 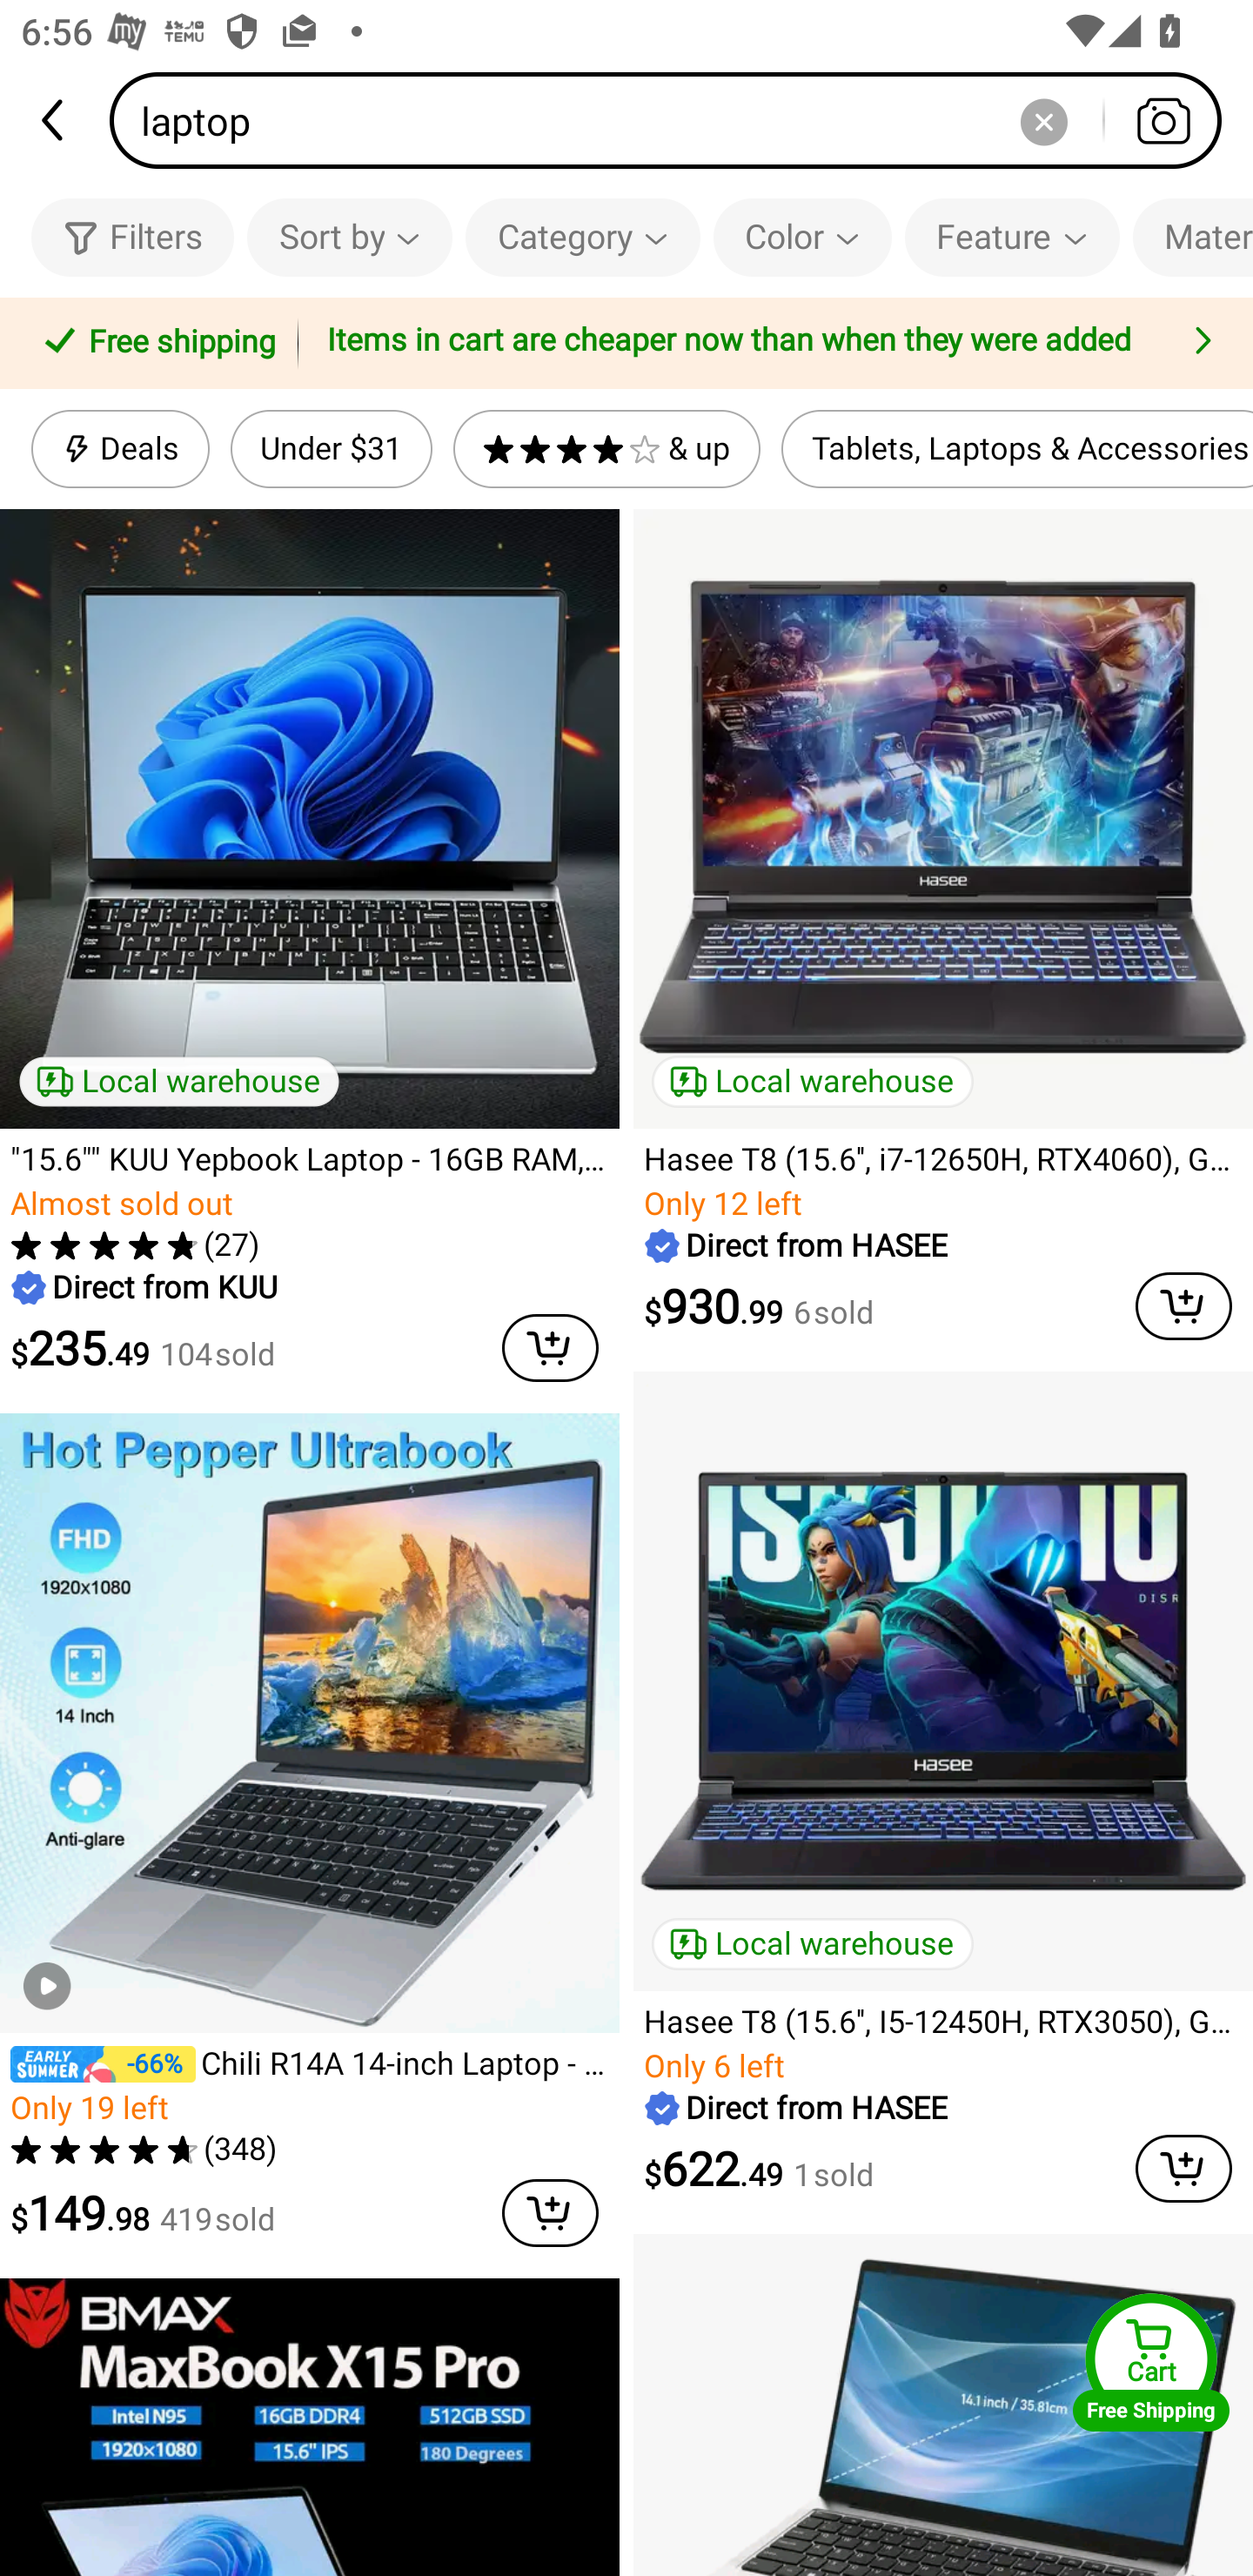 I want to click on Sort by, so click(x=349, y=237).